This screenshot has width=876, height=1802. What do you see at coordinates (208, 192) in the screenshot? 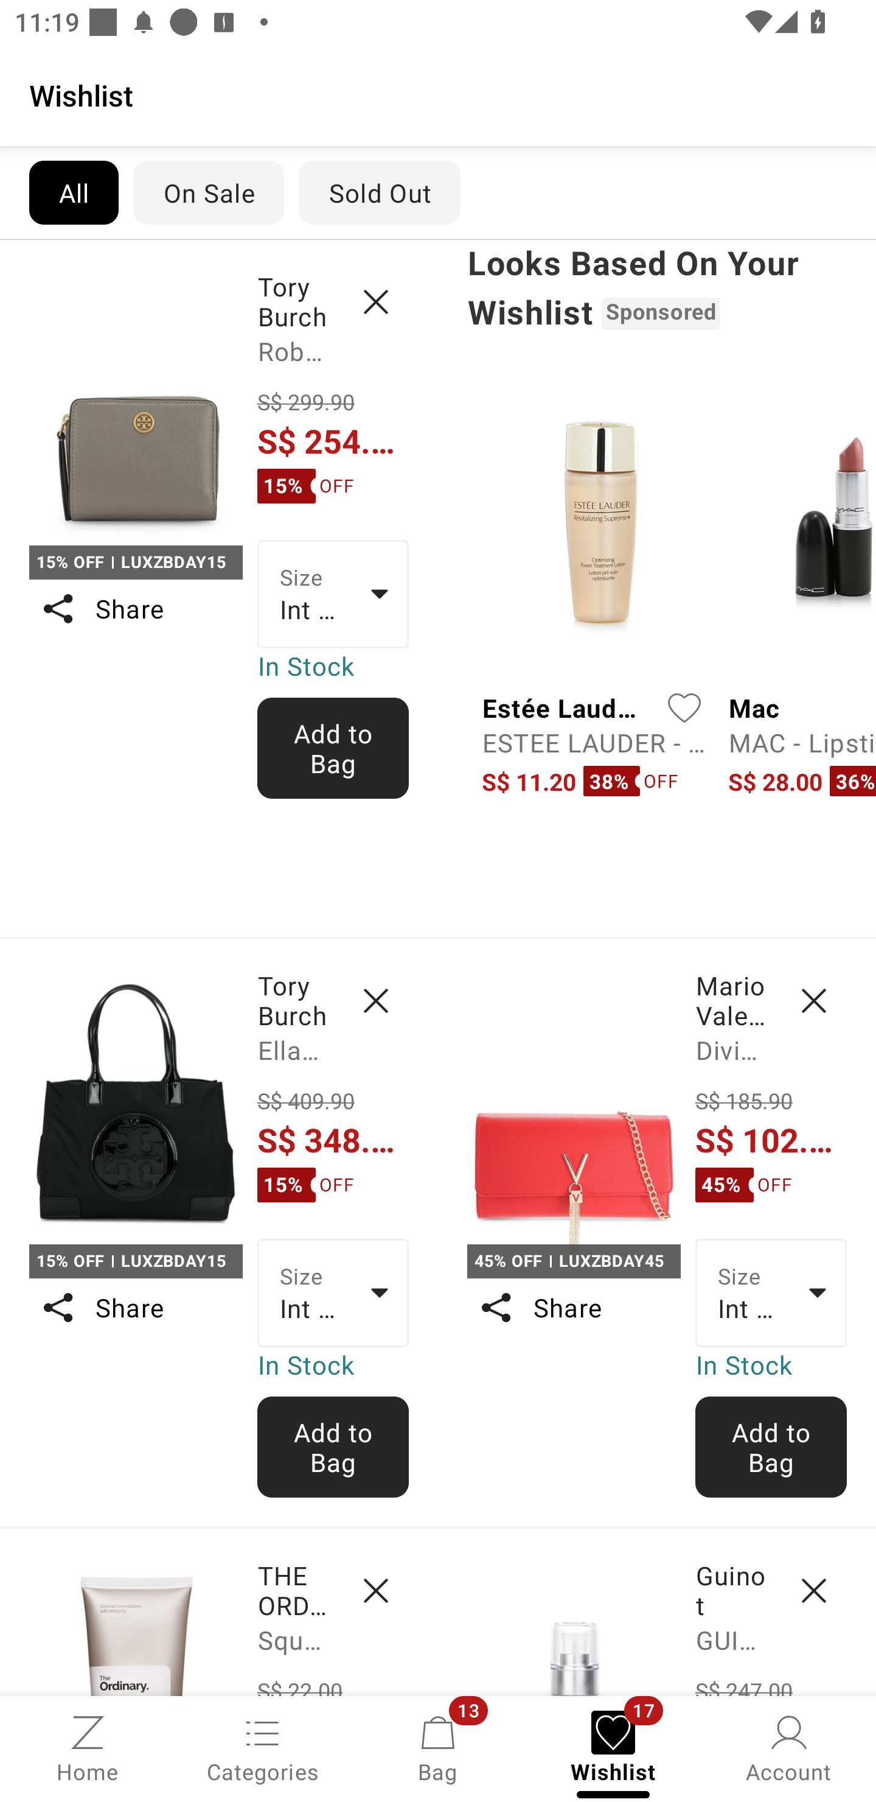
I see `On Sale` at bounding box center [208, 192].